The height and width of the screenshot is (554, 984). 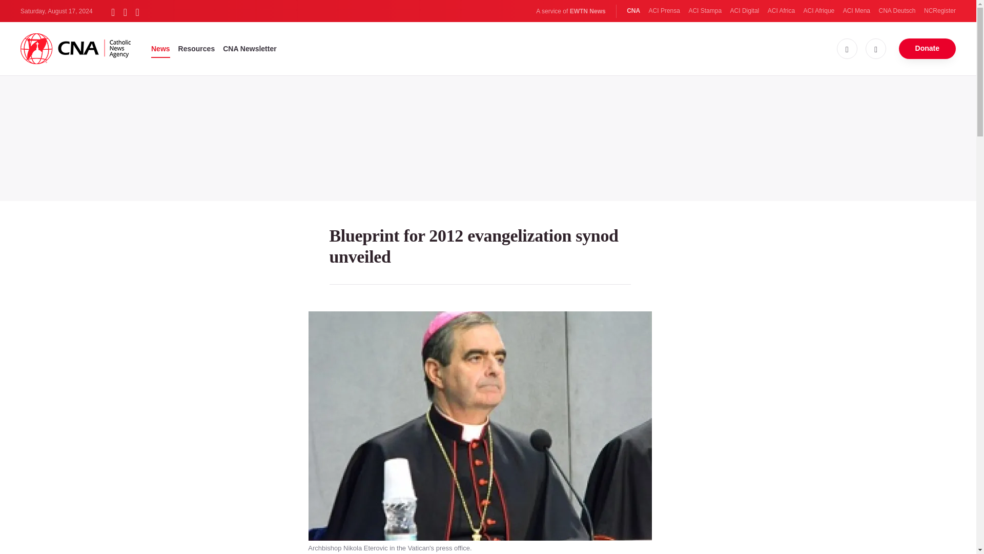 What do you see at coordinates (587, 11) in the screenshot?
I see `EWTN News` at bounding box center [587, 11].